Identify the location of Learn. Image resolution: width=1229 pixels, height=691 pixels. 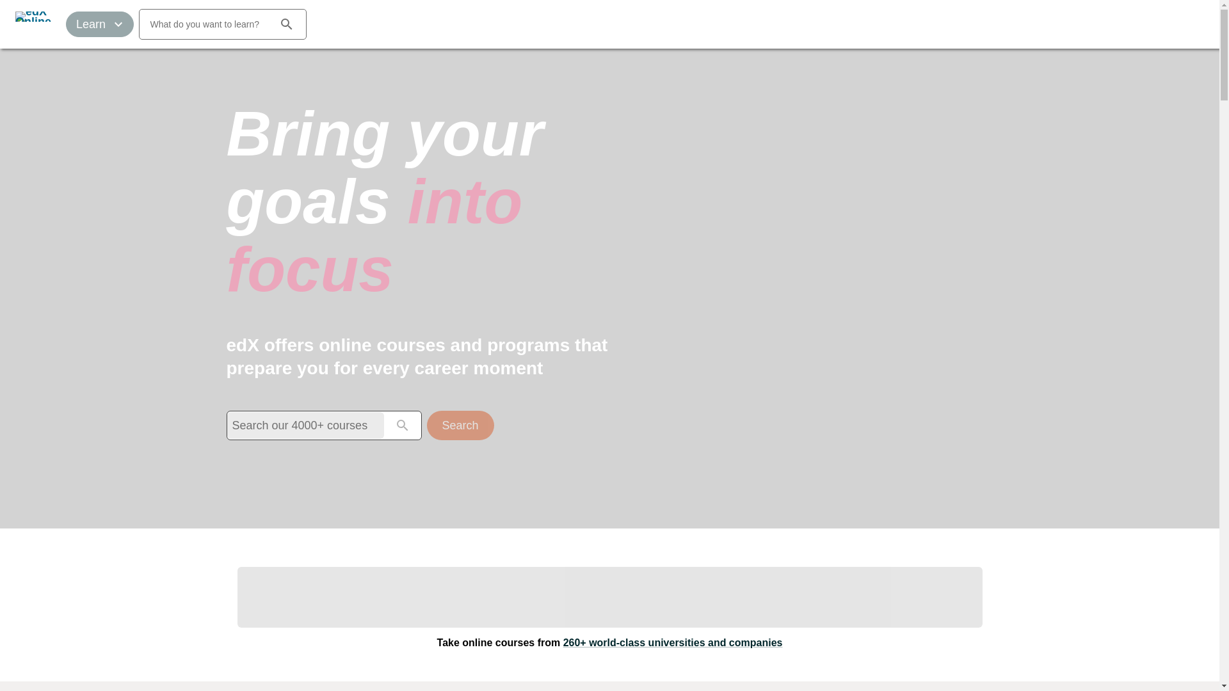
(100, 24).